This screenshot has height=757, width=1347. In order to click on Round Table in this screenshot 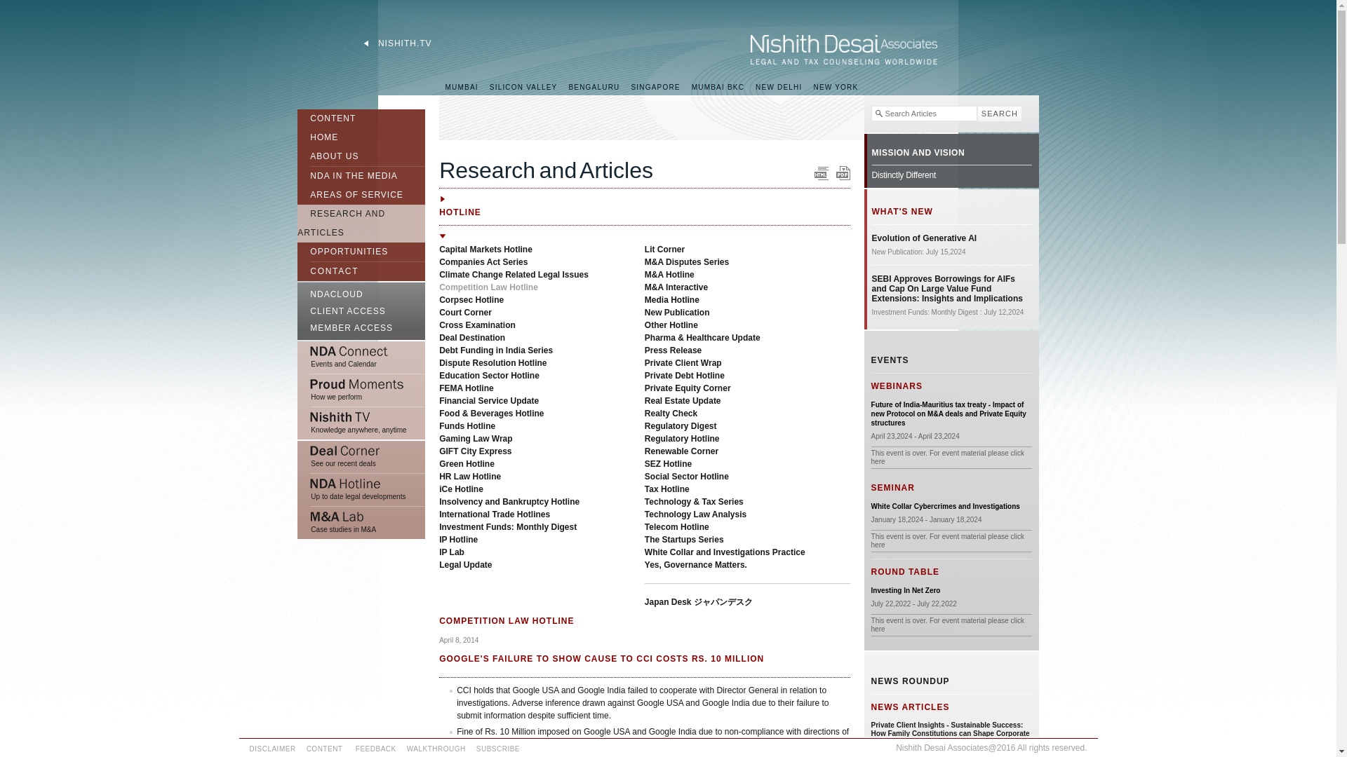, I will do `click(906, 590)`.